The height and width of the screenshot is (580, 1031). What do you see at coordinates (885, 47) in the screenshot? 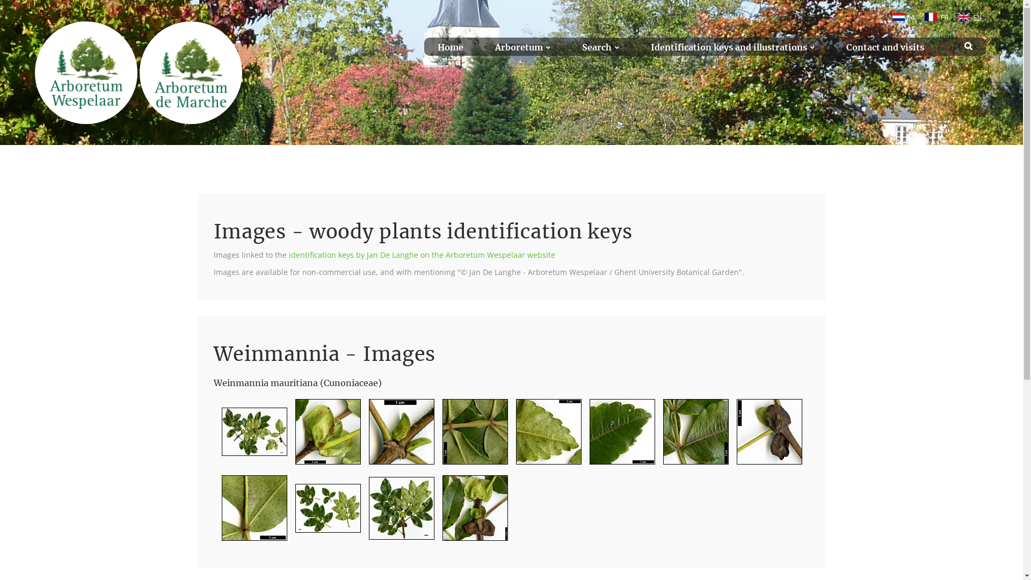
I see `Contact and visits` at bounding box center [885, 47].